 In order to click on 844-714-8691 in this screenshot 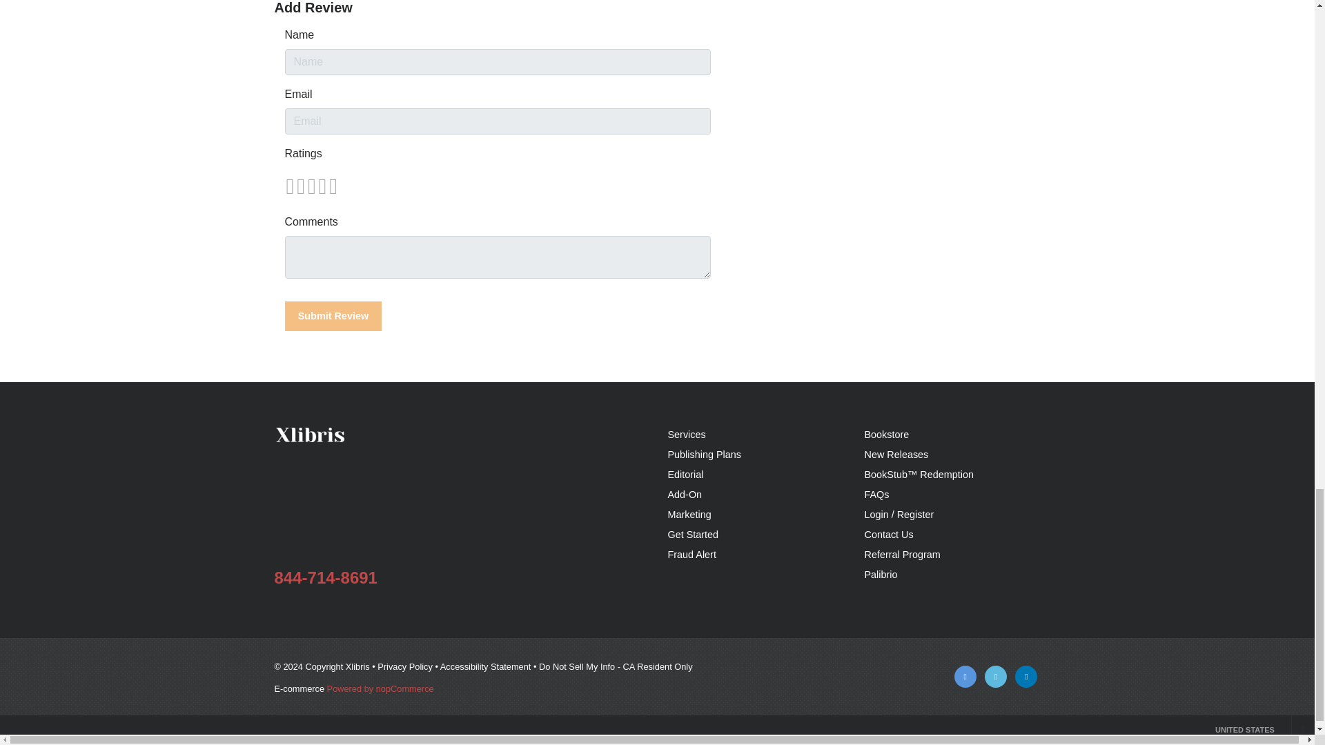, I will do `click(326, 578)`.